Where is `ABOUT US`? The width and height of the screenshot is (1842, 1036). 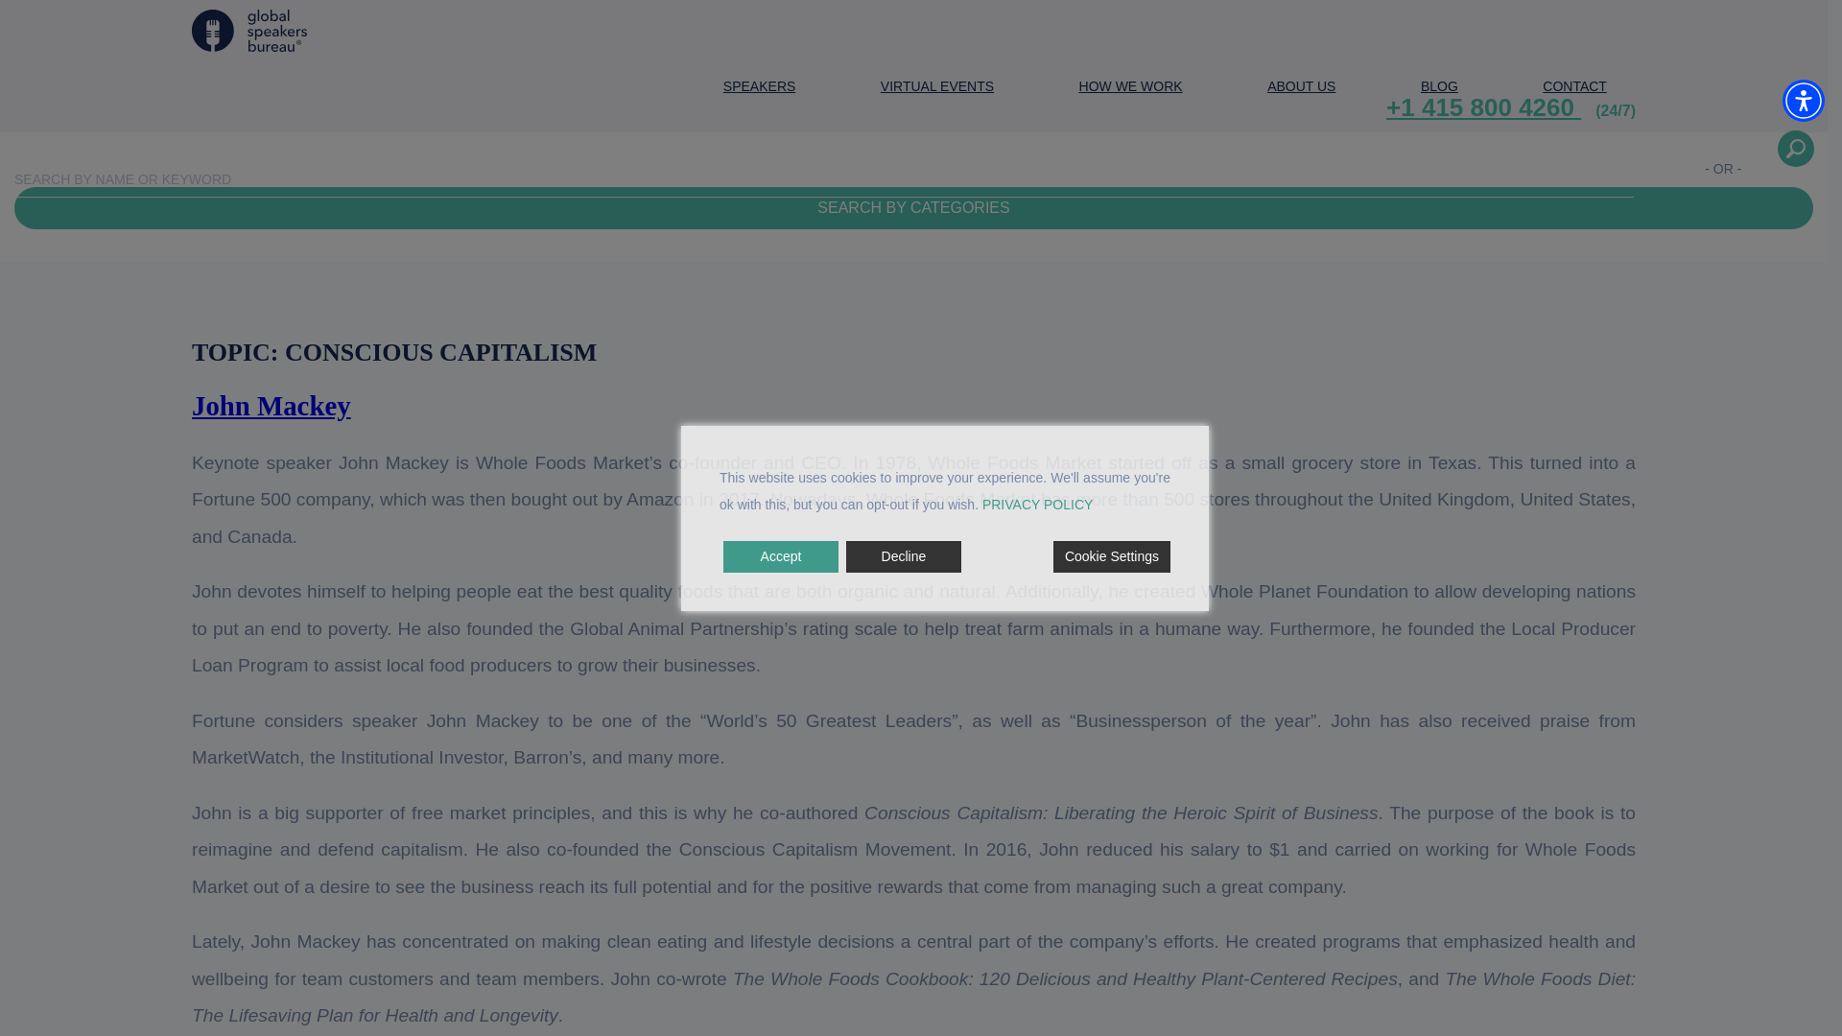 ABOUT US is located at coordinates (1301, 88).